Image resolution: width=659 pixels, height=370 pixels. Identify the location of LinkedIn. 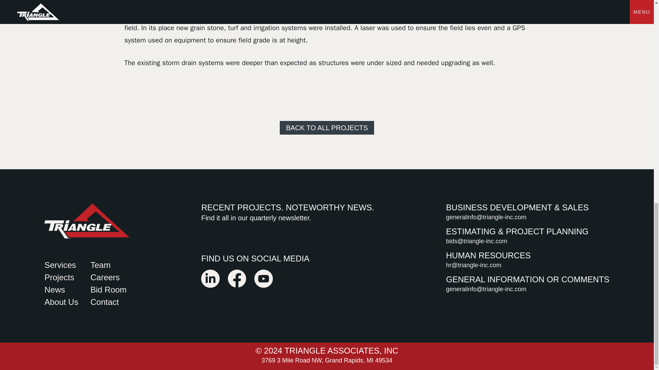
(210, 284).